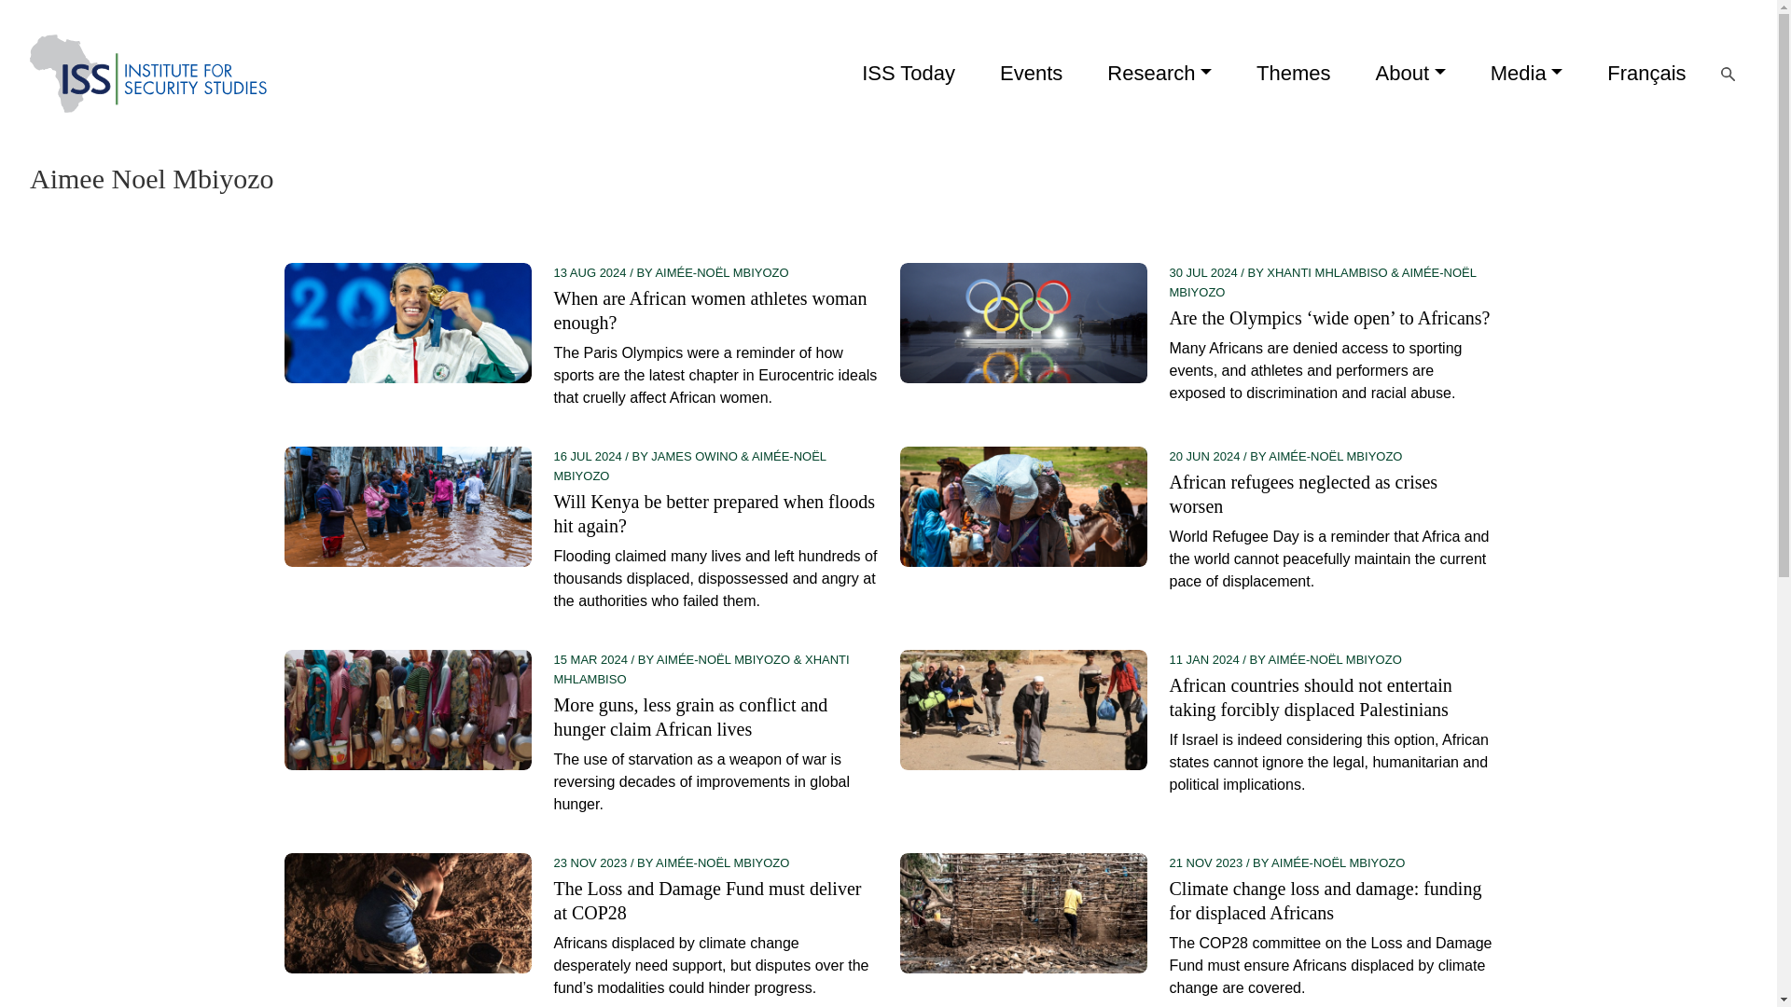 The width and height of the screenshot is (1791, 1007). I want to click on Events, so click(1032, 74).